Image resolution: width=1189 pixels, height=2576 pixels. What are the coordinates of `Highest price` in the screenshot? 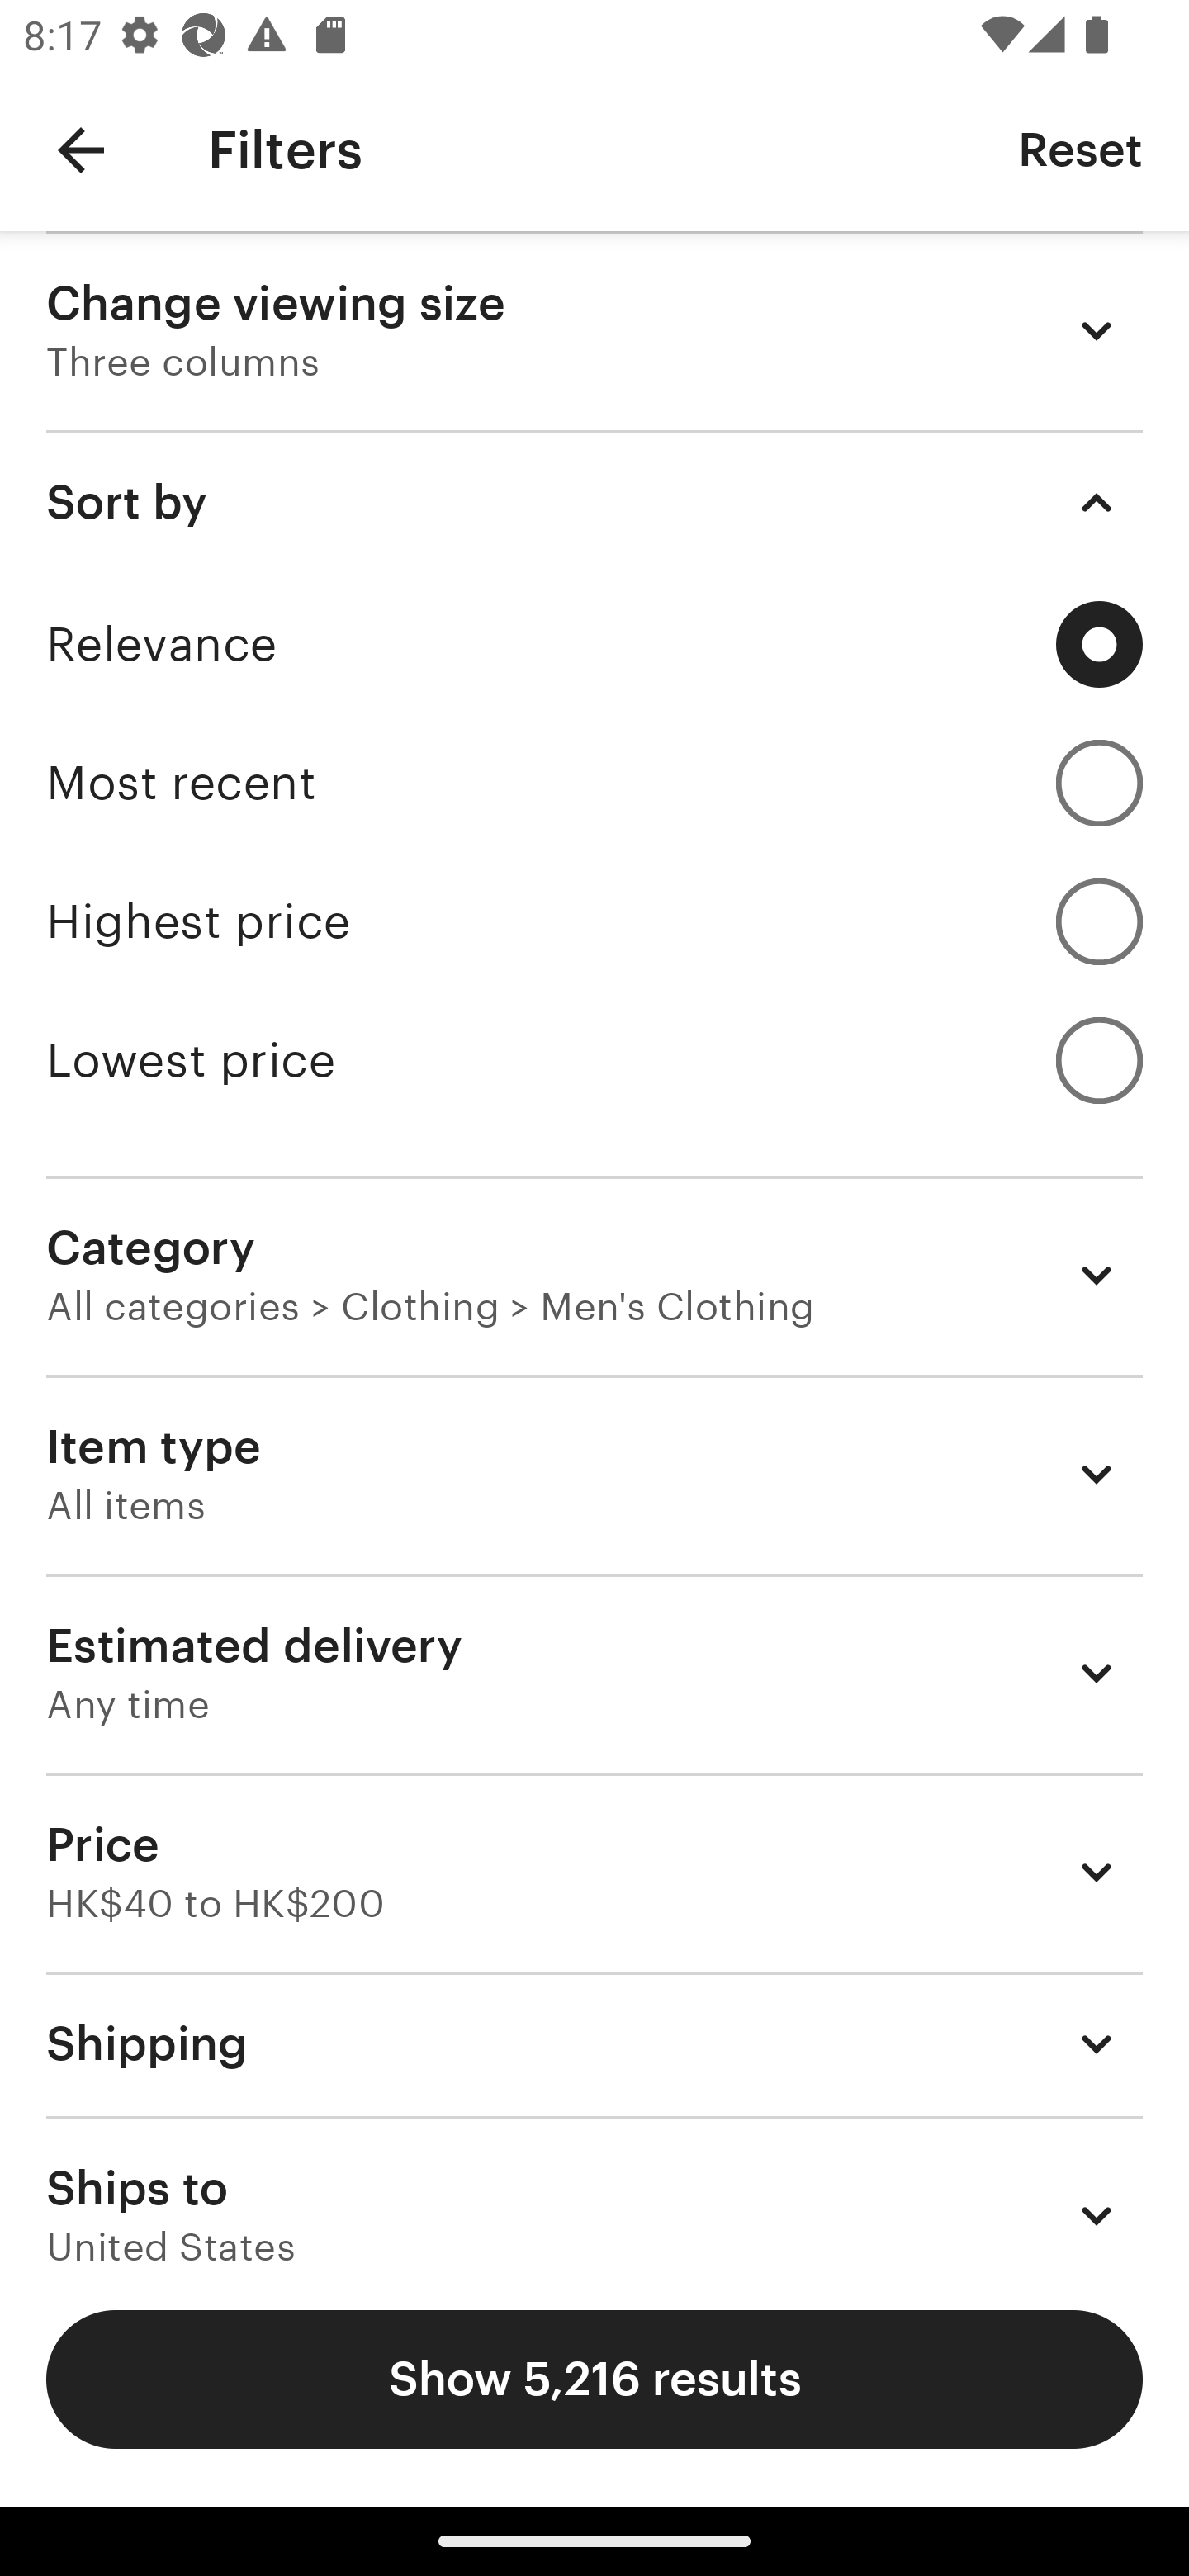 It's located at (594, 921).